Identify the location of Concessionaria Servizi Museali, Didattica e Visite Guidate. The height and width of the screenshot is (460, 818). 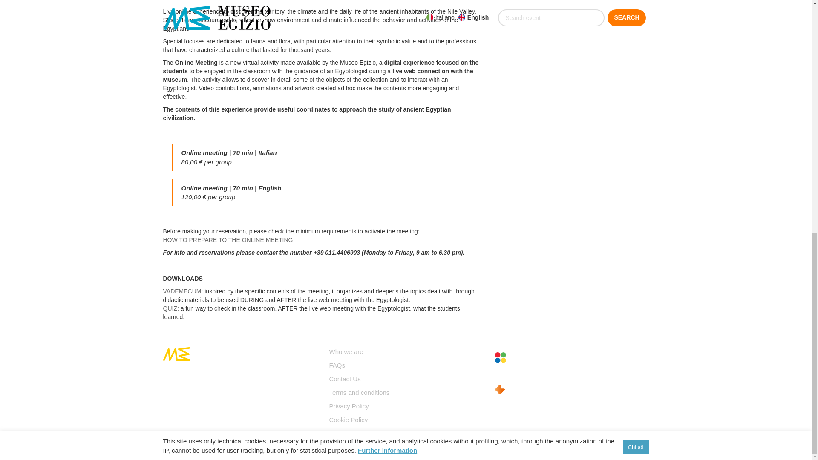
(516, 359).